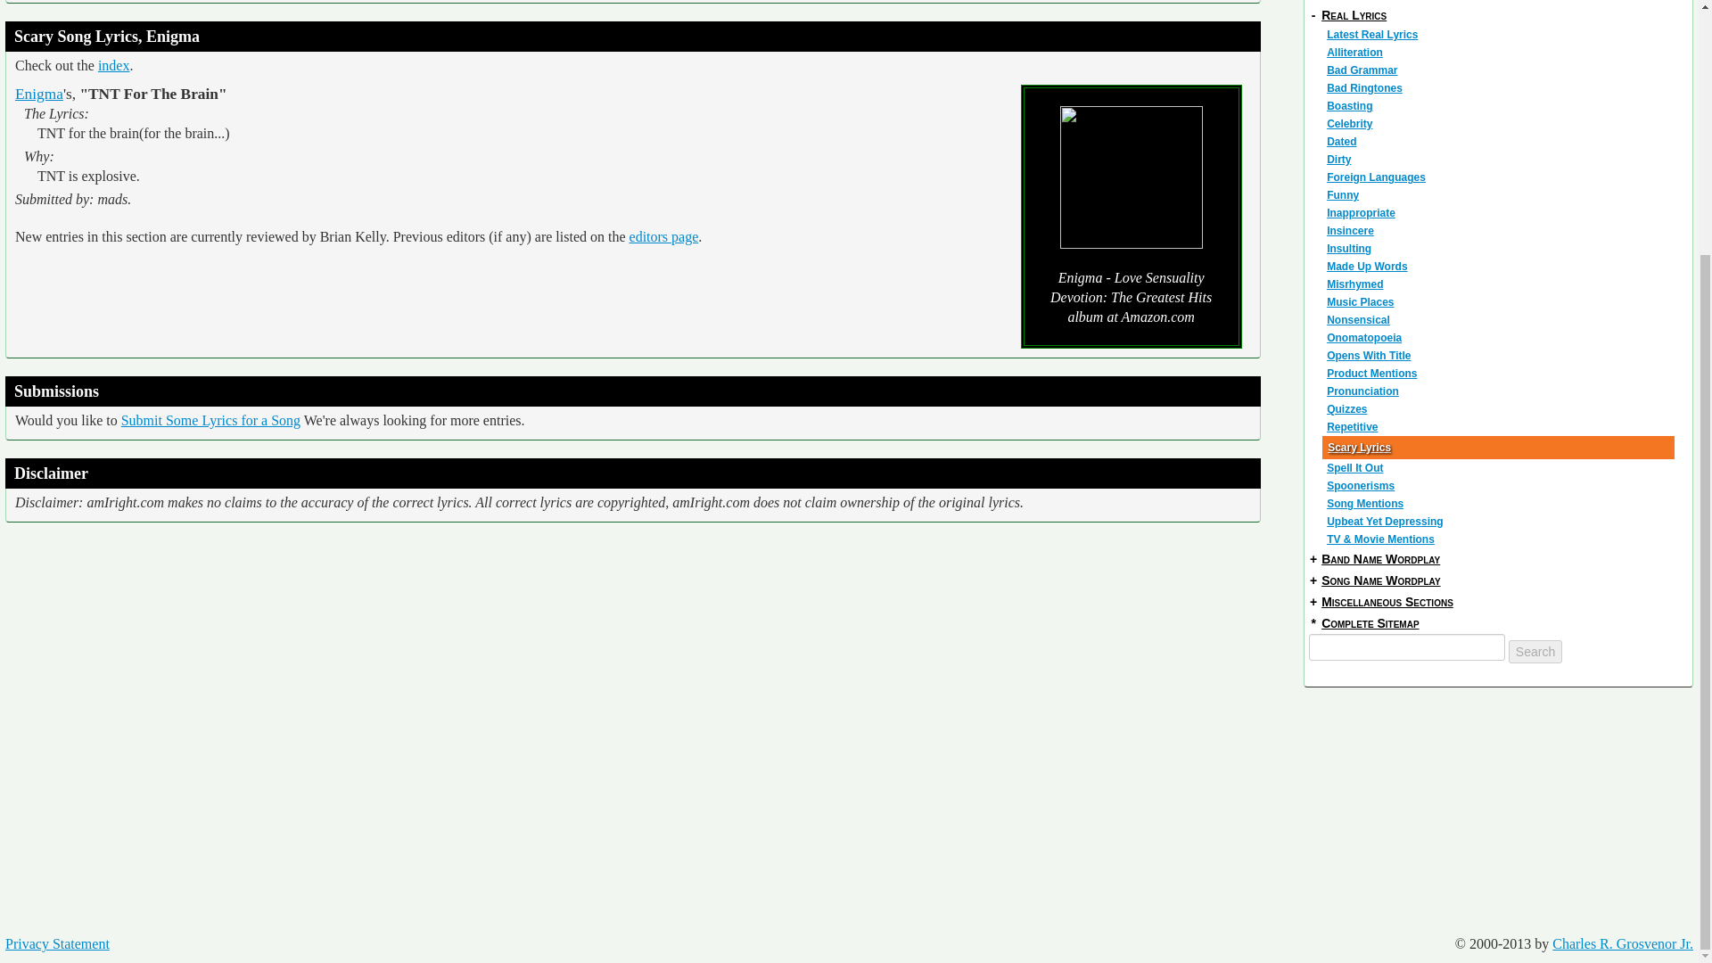 This screenshot has height=963, width=1712. I want to click on Search, so click(1535, 651).